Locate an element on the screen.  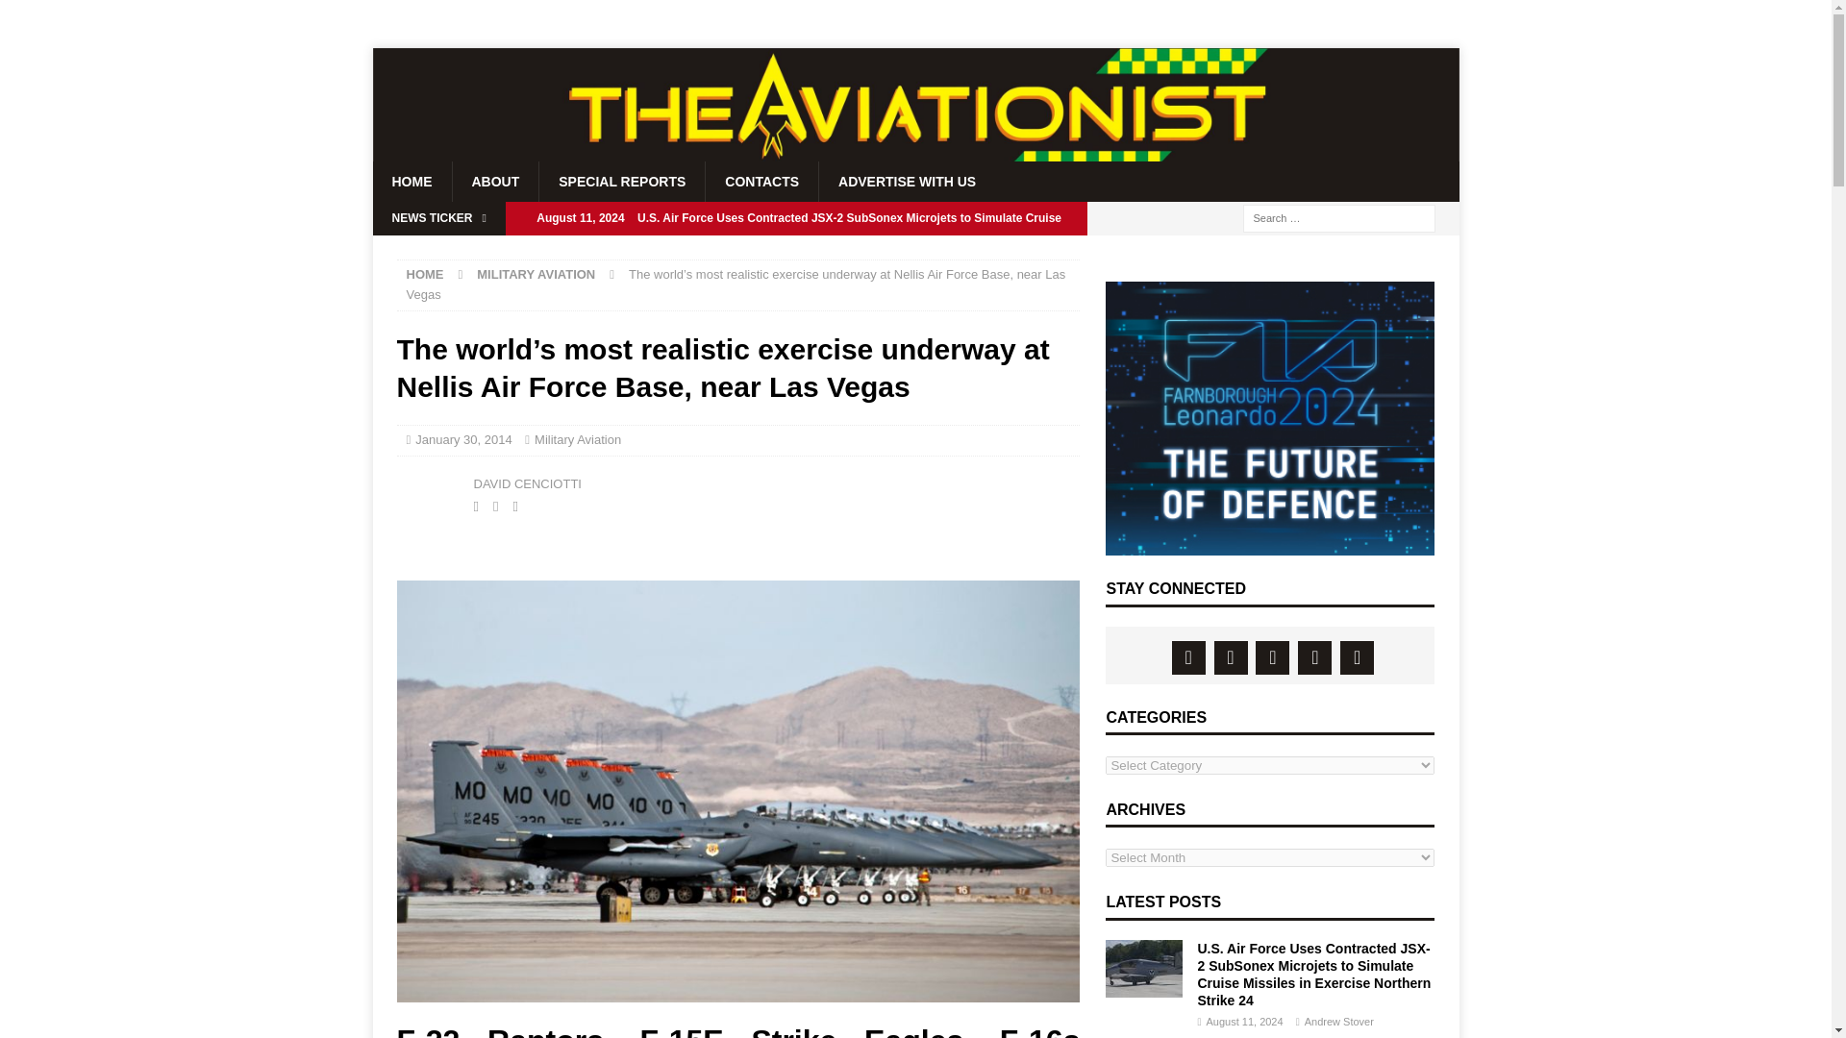
David Cenciotti is located at coordinates (430, 494).